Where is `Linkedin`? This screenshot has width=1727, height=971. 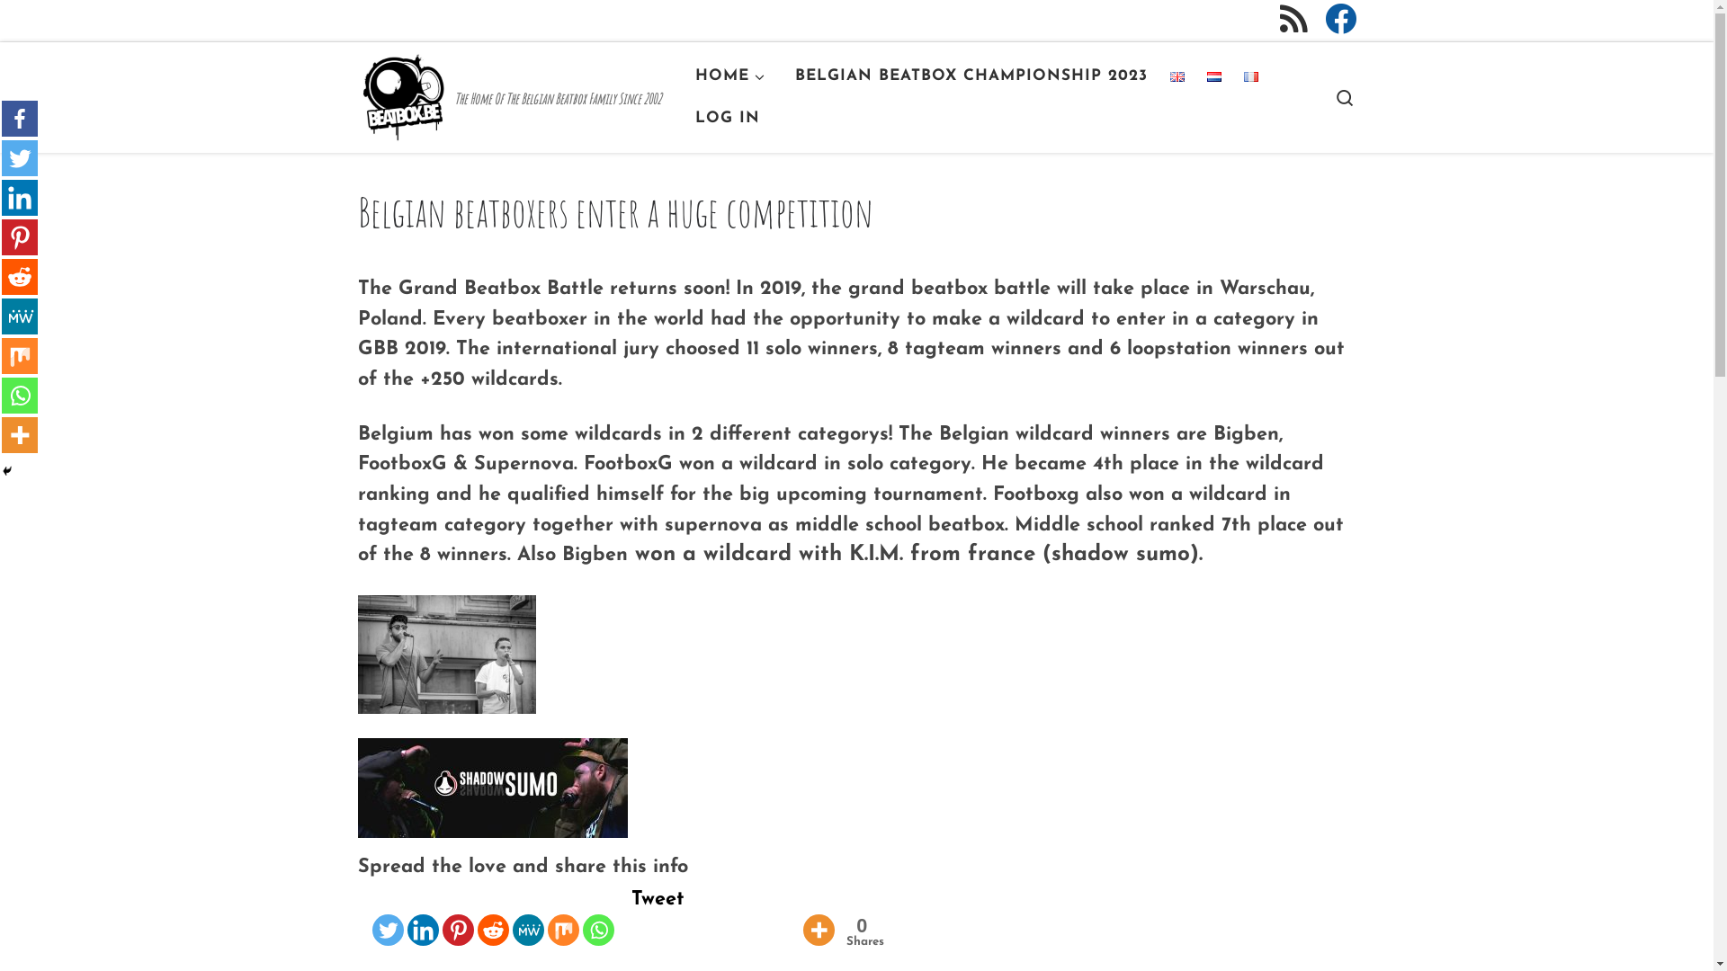 Linkedin is located at coordinates (423, 915).